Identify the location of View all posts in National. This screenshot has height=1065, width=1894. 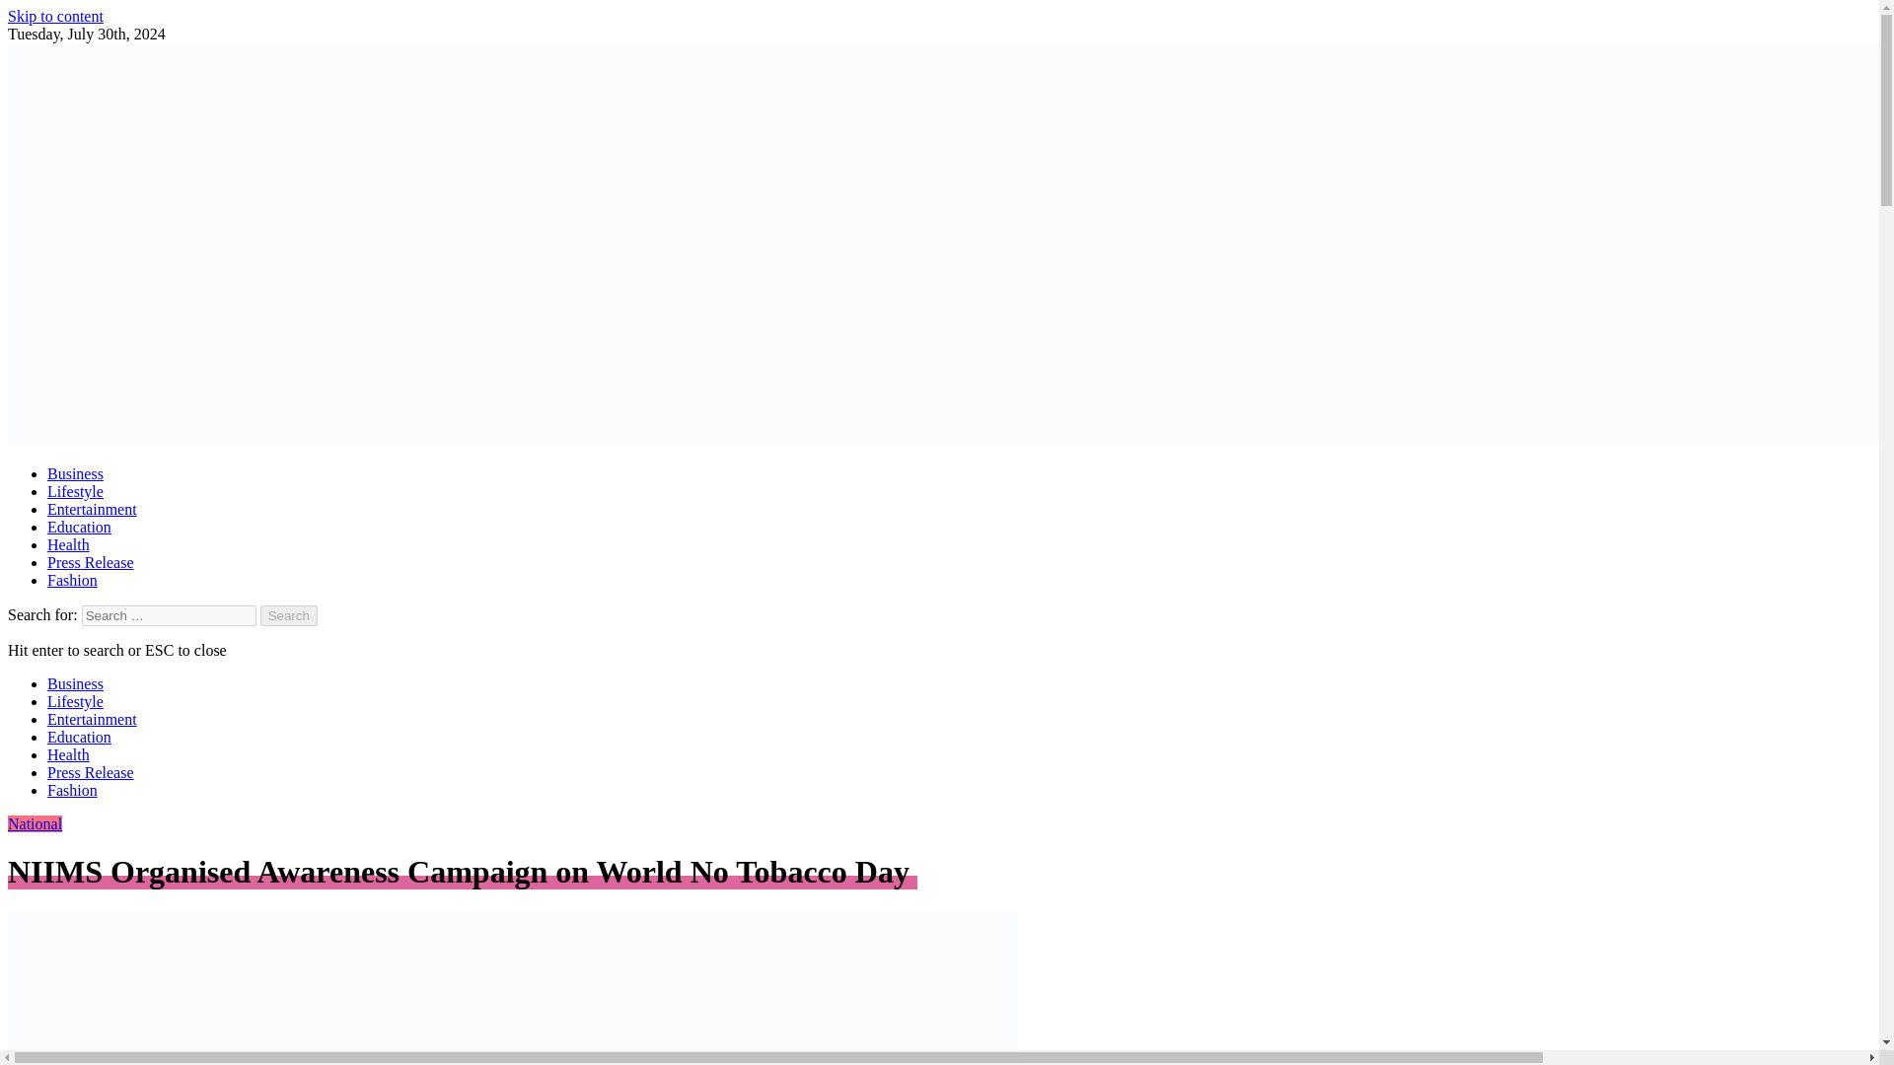
(35, 823).